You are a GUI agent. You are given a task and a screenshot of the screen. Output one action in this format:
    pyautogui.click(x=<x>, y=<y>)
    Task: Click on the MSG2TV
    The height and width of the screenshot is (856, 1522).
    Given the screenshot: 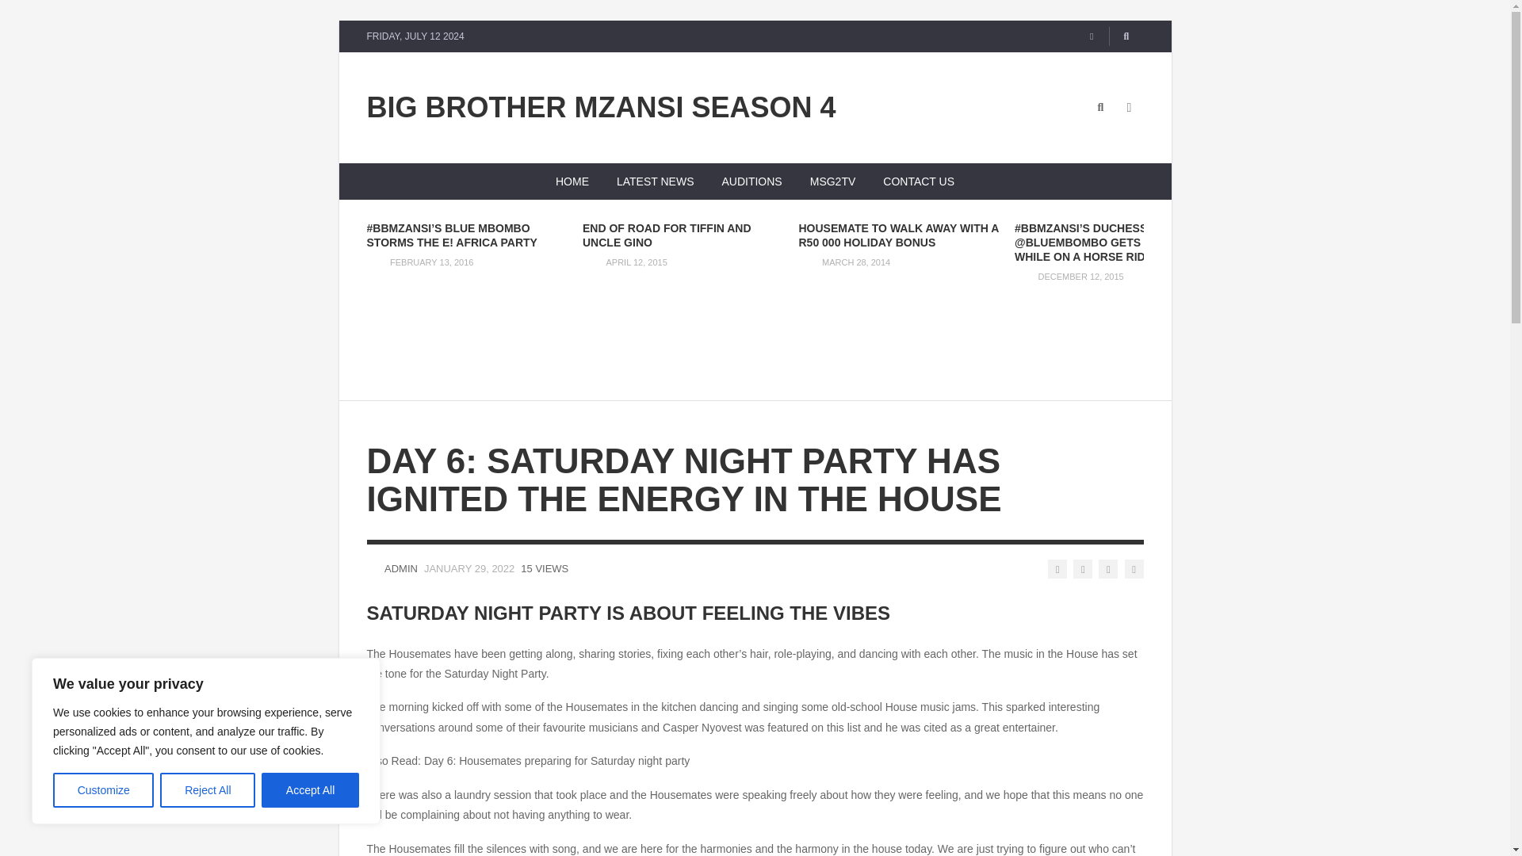 What is the action you would take?
    pyautogui.click(x=832, y=181)
    